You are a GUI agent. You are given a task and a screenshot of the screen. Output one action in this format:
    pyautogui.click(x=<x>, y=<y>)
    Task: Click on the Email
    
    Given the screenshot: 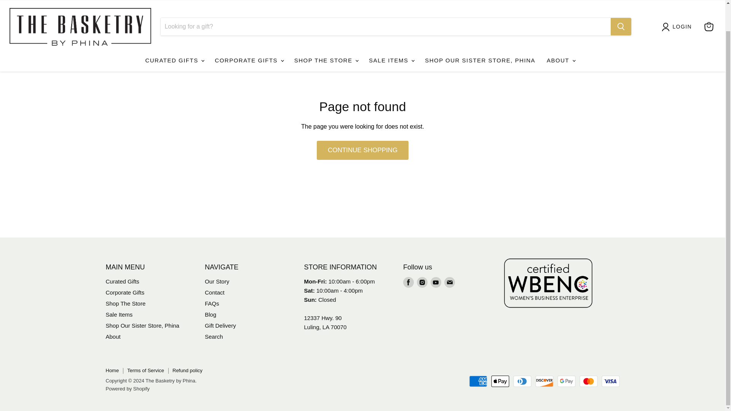 What is the action you would take?
    pyautogui.click(x=449, y=282)
    